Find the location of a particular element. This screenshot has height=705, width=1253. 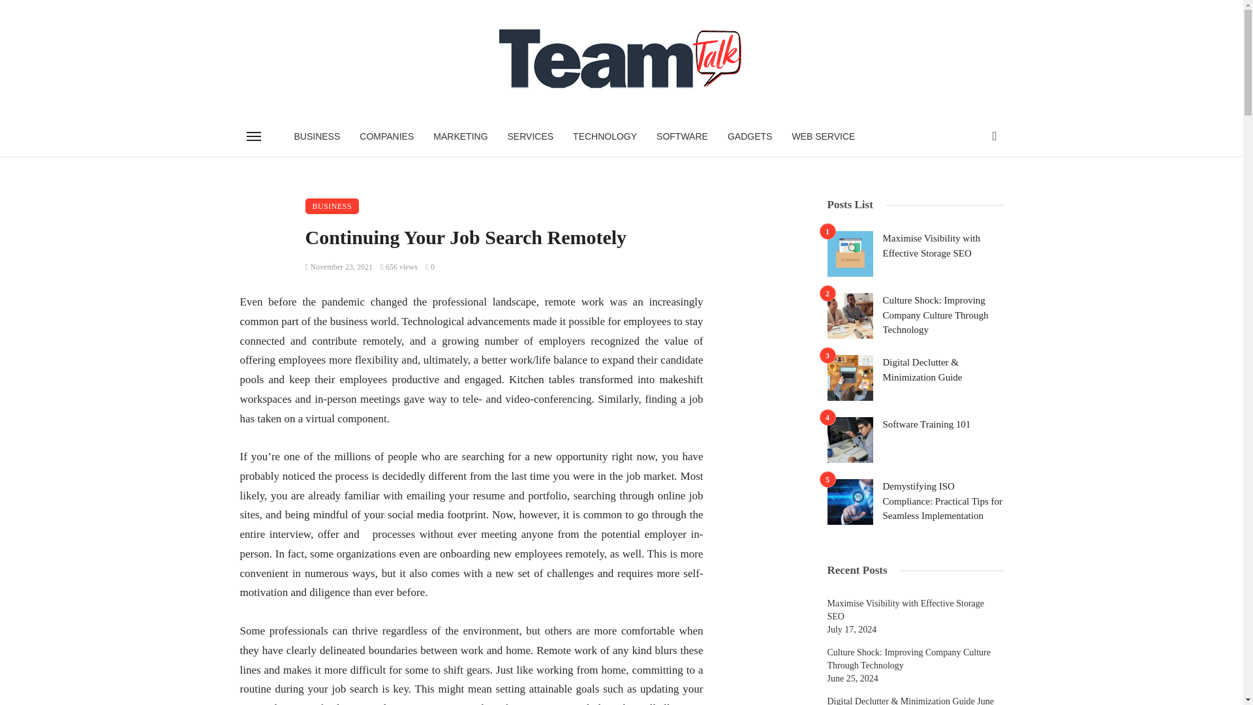

November 23, 2021 at 1:01 pm is located at coordinates (339, 266).